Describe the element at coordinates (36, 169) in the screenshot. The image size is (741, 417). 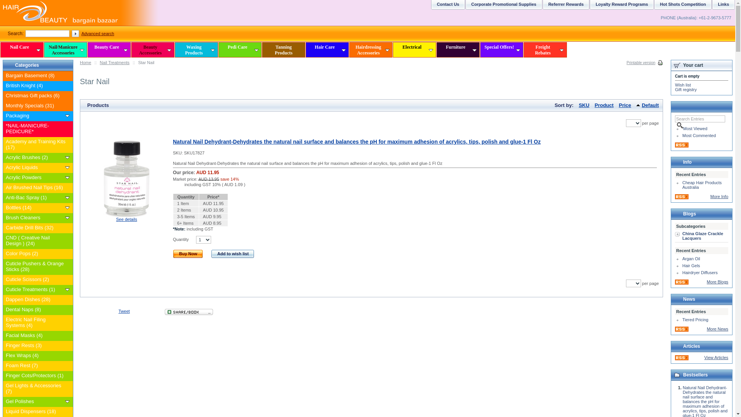
I see `Acrylic Liquids` at that location.